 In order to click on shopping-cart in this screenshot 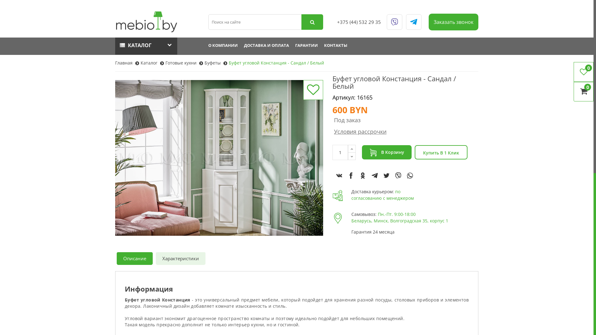, I will do `click(373, 153)`.